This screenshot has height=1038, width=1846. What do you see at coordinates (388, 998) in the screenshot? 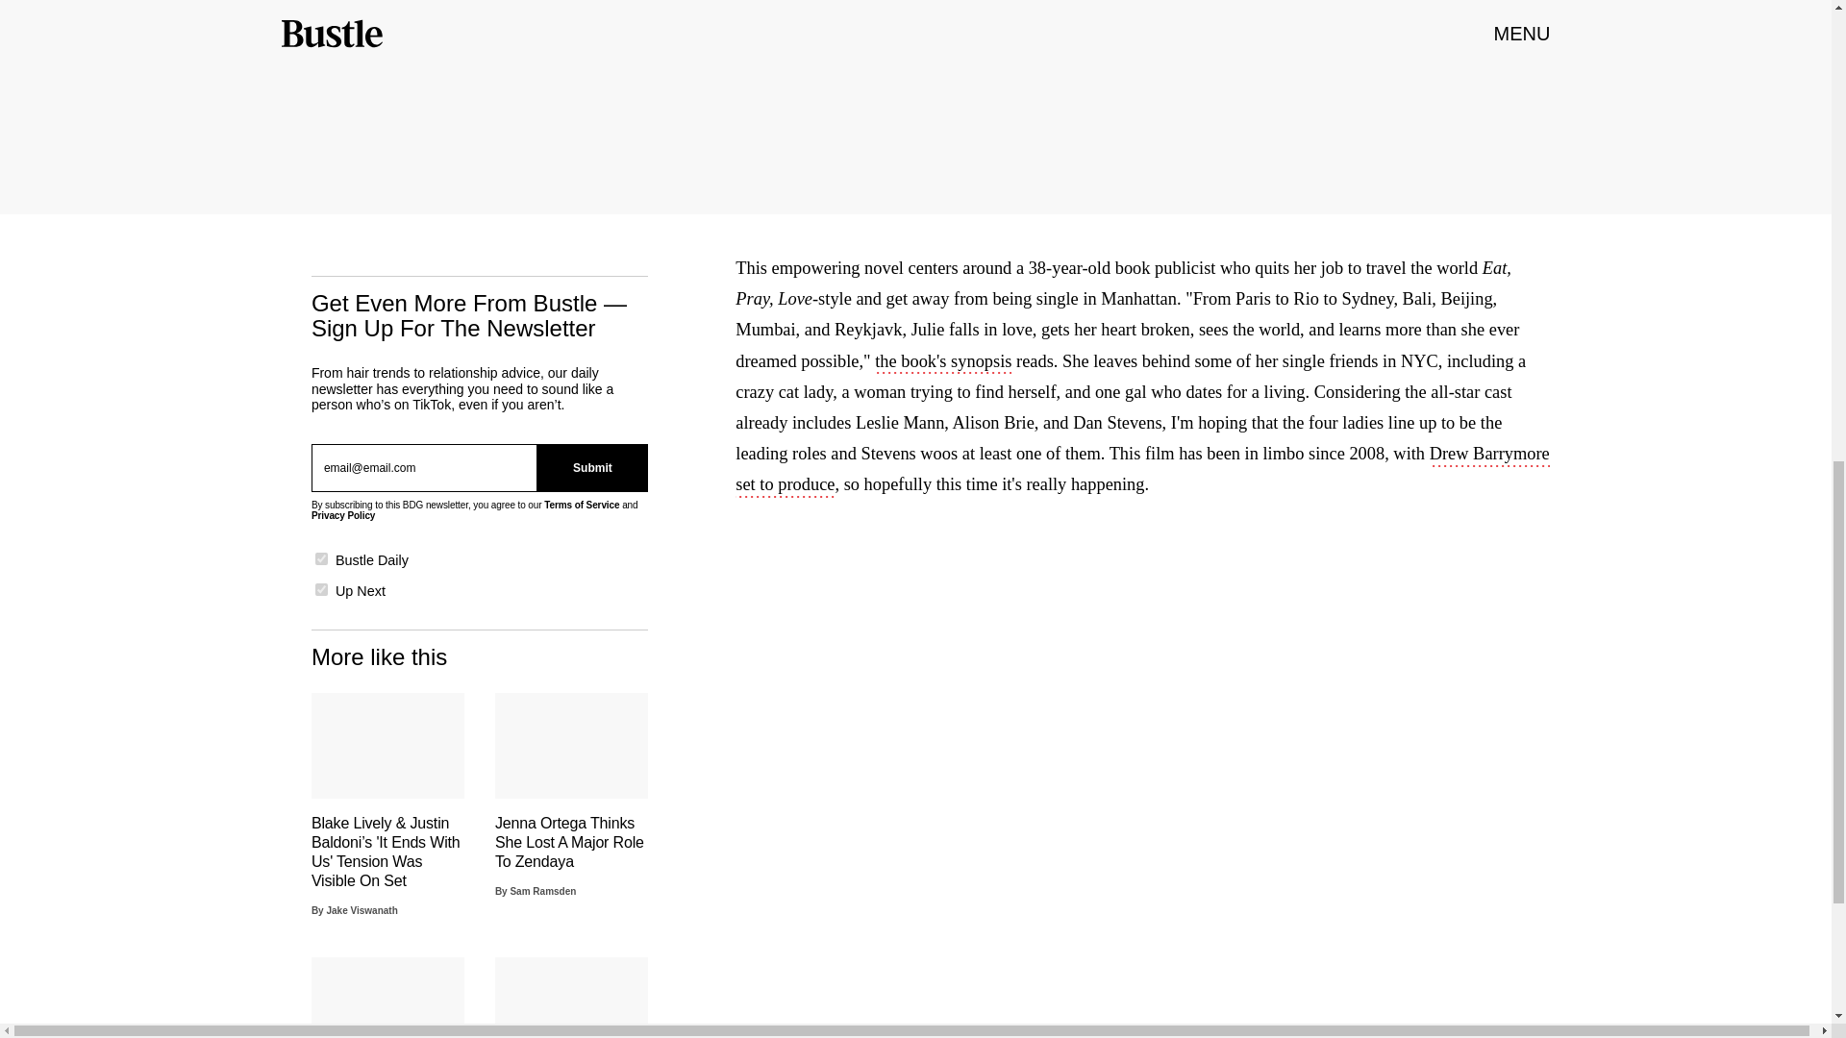
I see `Sigourney Weaver Defends Her Most Hated Alien Movie` at bounding box center [388, 998].